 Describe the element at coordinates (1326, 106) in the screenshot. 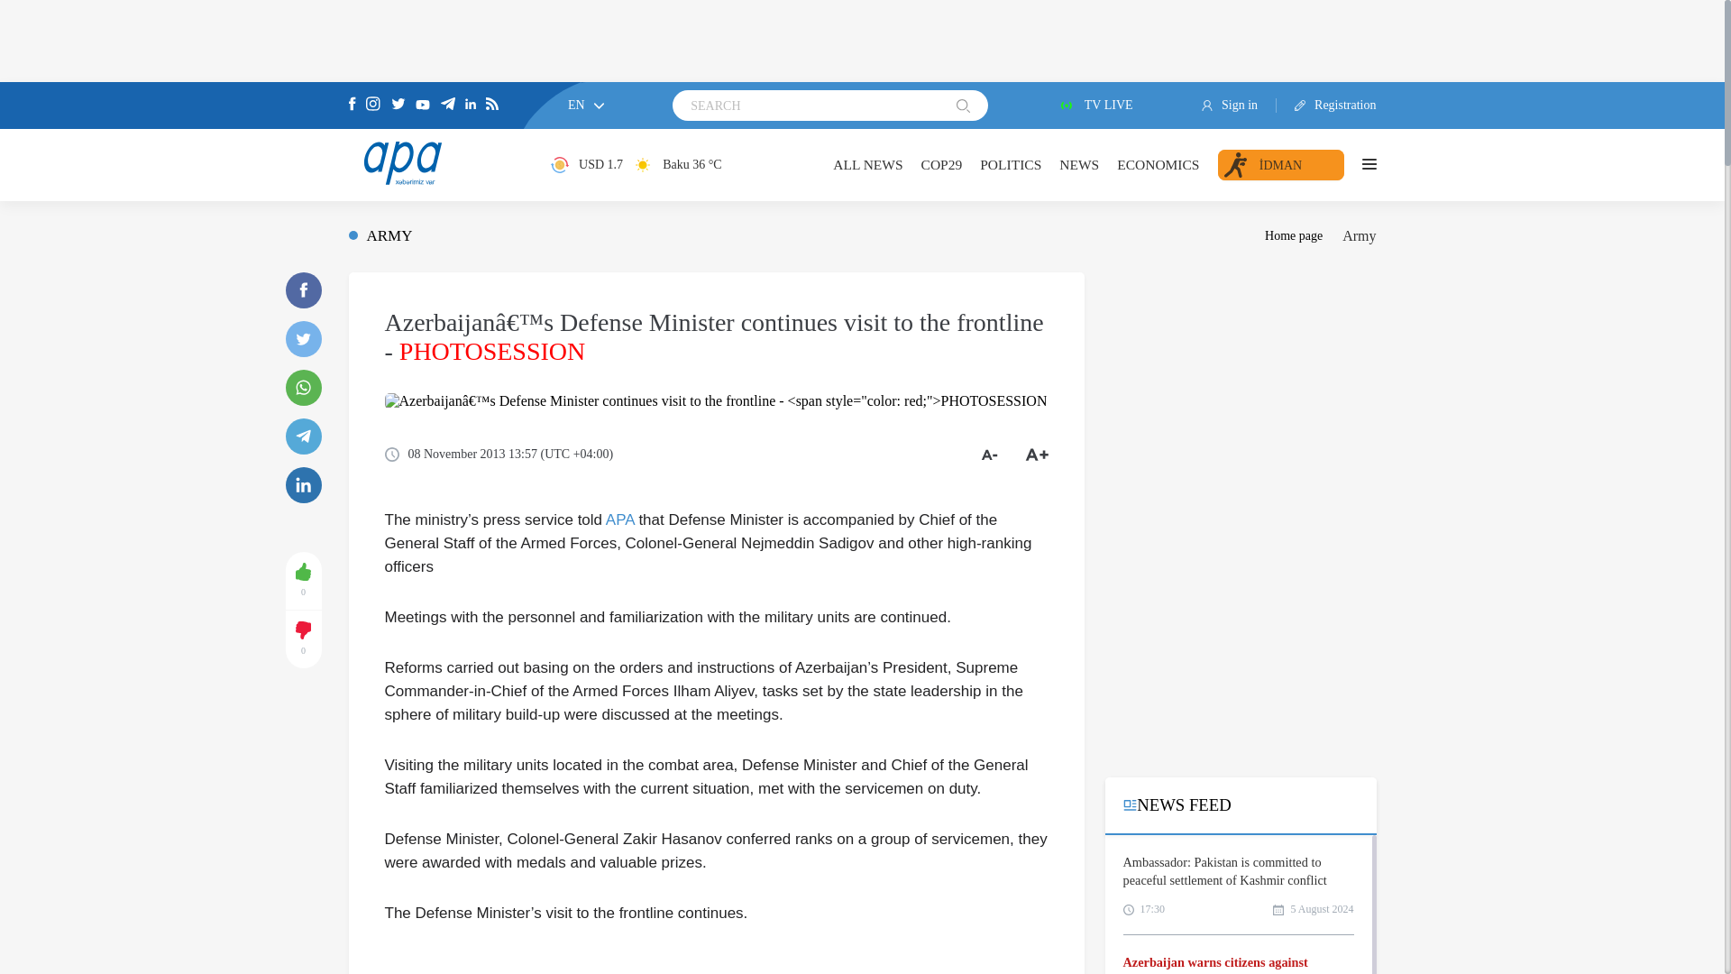

I see `Registration` at that location.